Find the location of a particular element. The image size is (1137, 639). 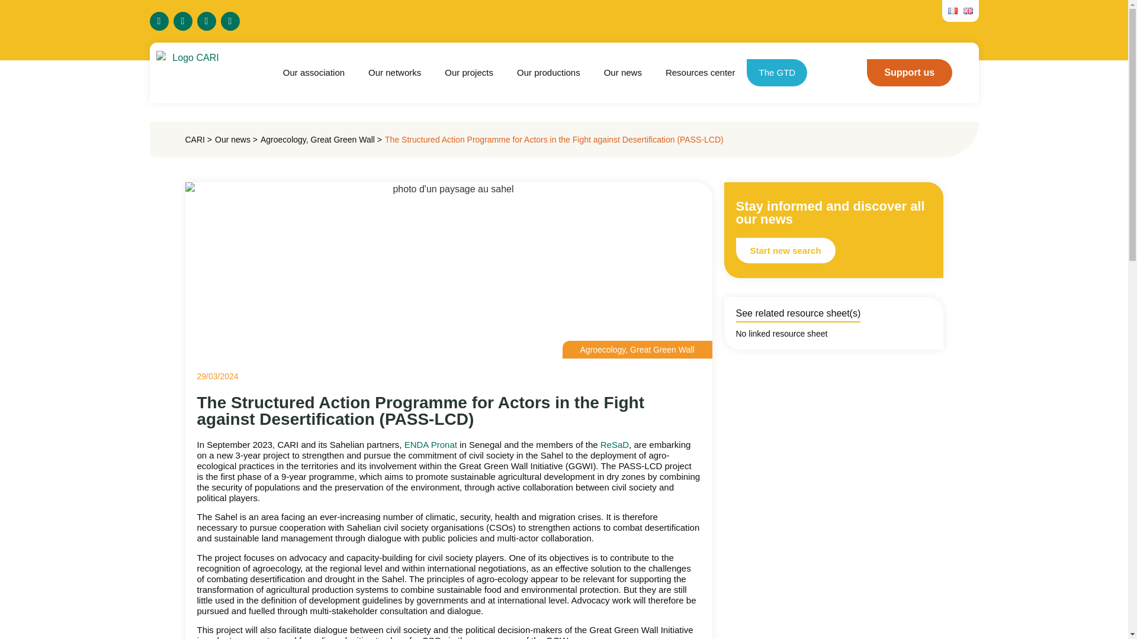

ENDA Pronat is located at coordinates (431, 445).